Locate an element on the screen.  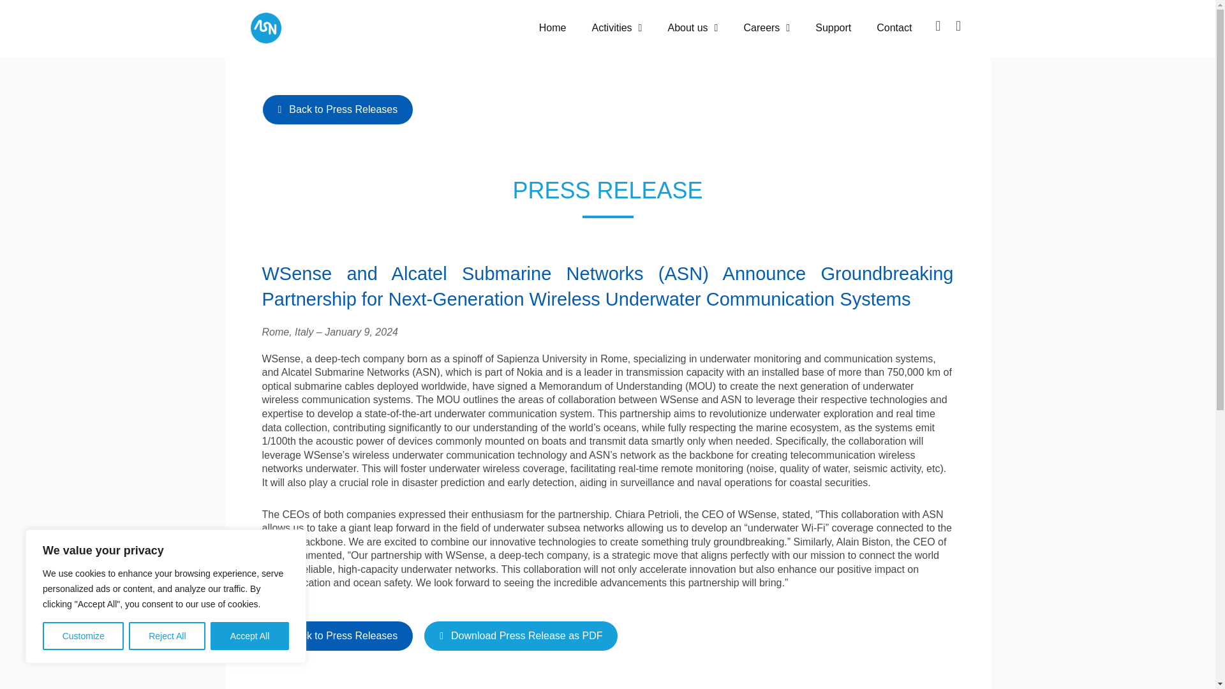
Support is located at coordinates (833, 28).